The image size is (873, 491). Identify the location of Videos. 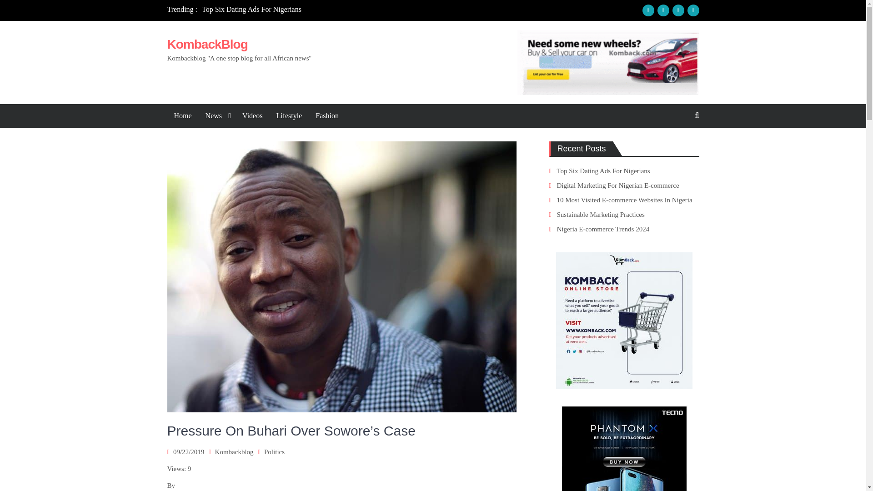
(252, 115).